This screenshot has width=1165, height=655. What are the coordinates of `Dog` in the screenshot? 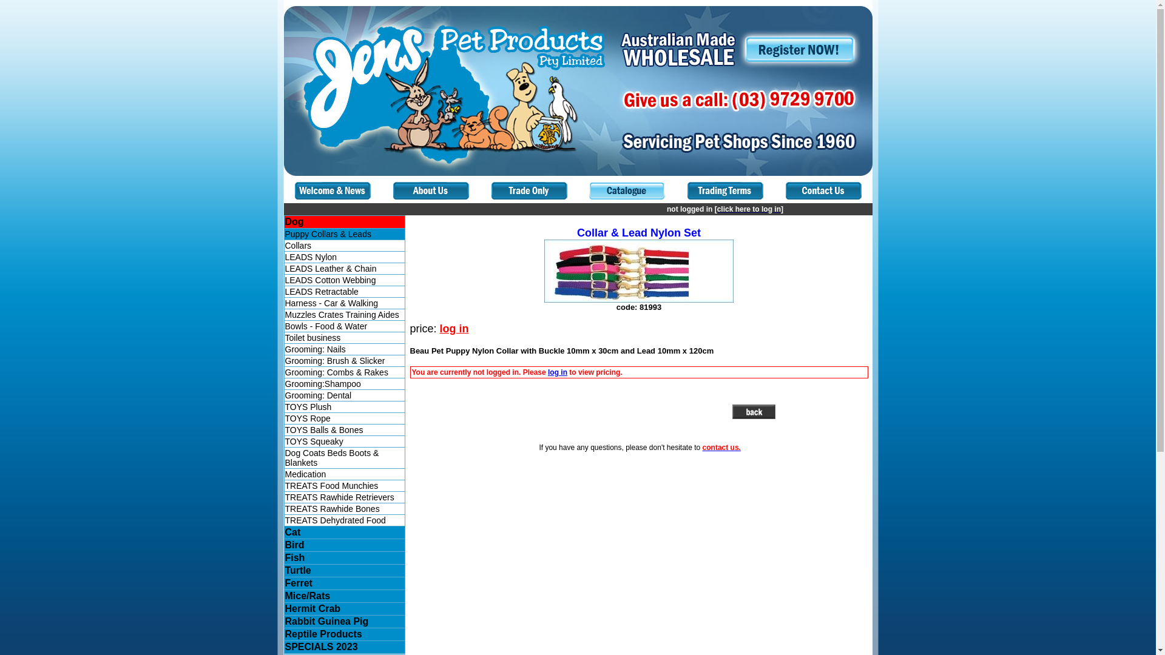 It's located at (344, 222).